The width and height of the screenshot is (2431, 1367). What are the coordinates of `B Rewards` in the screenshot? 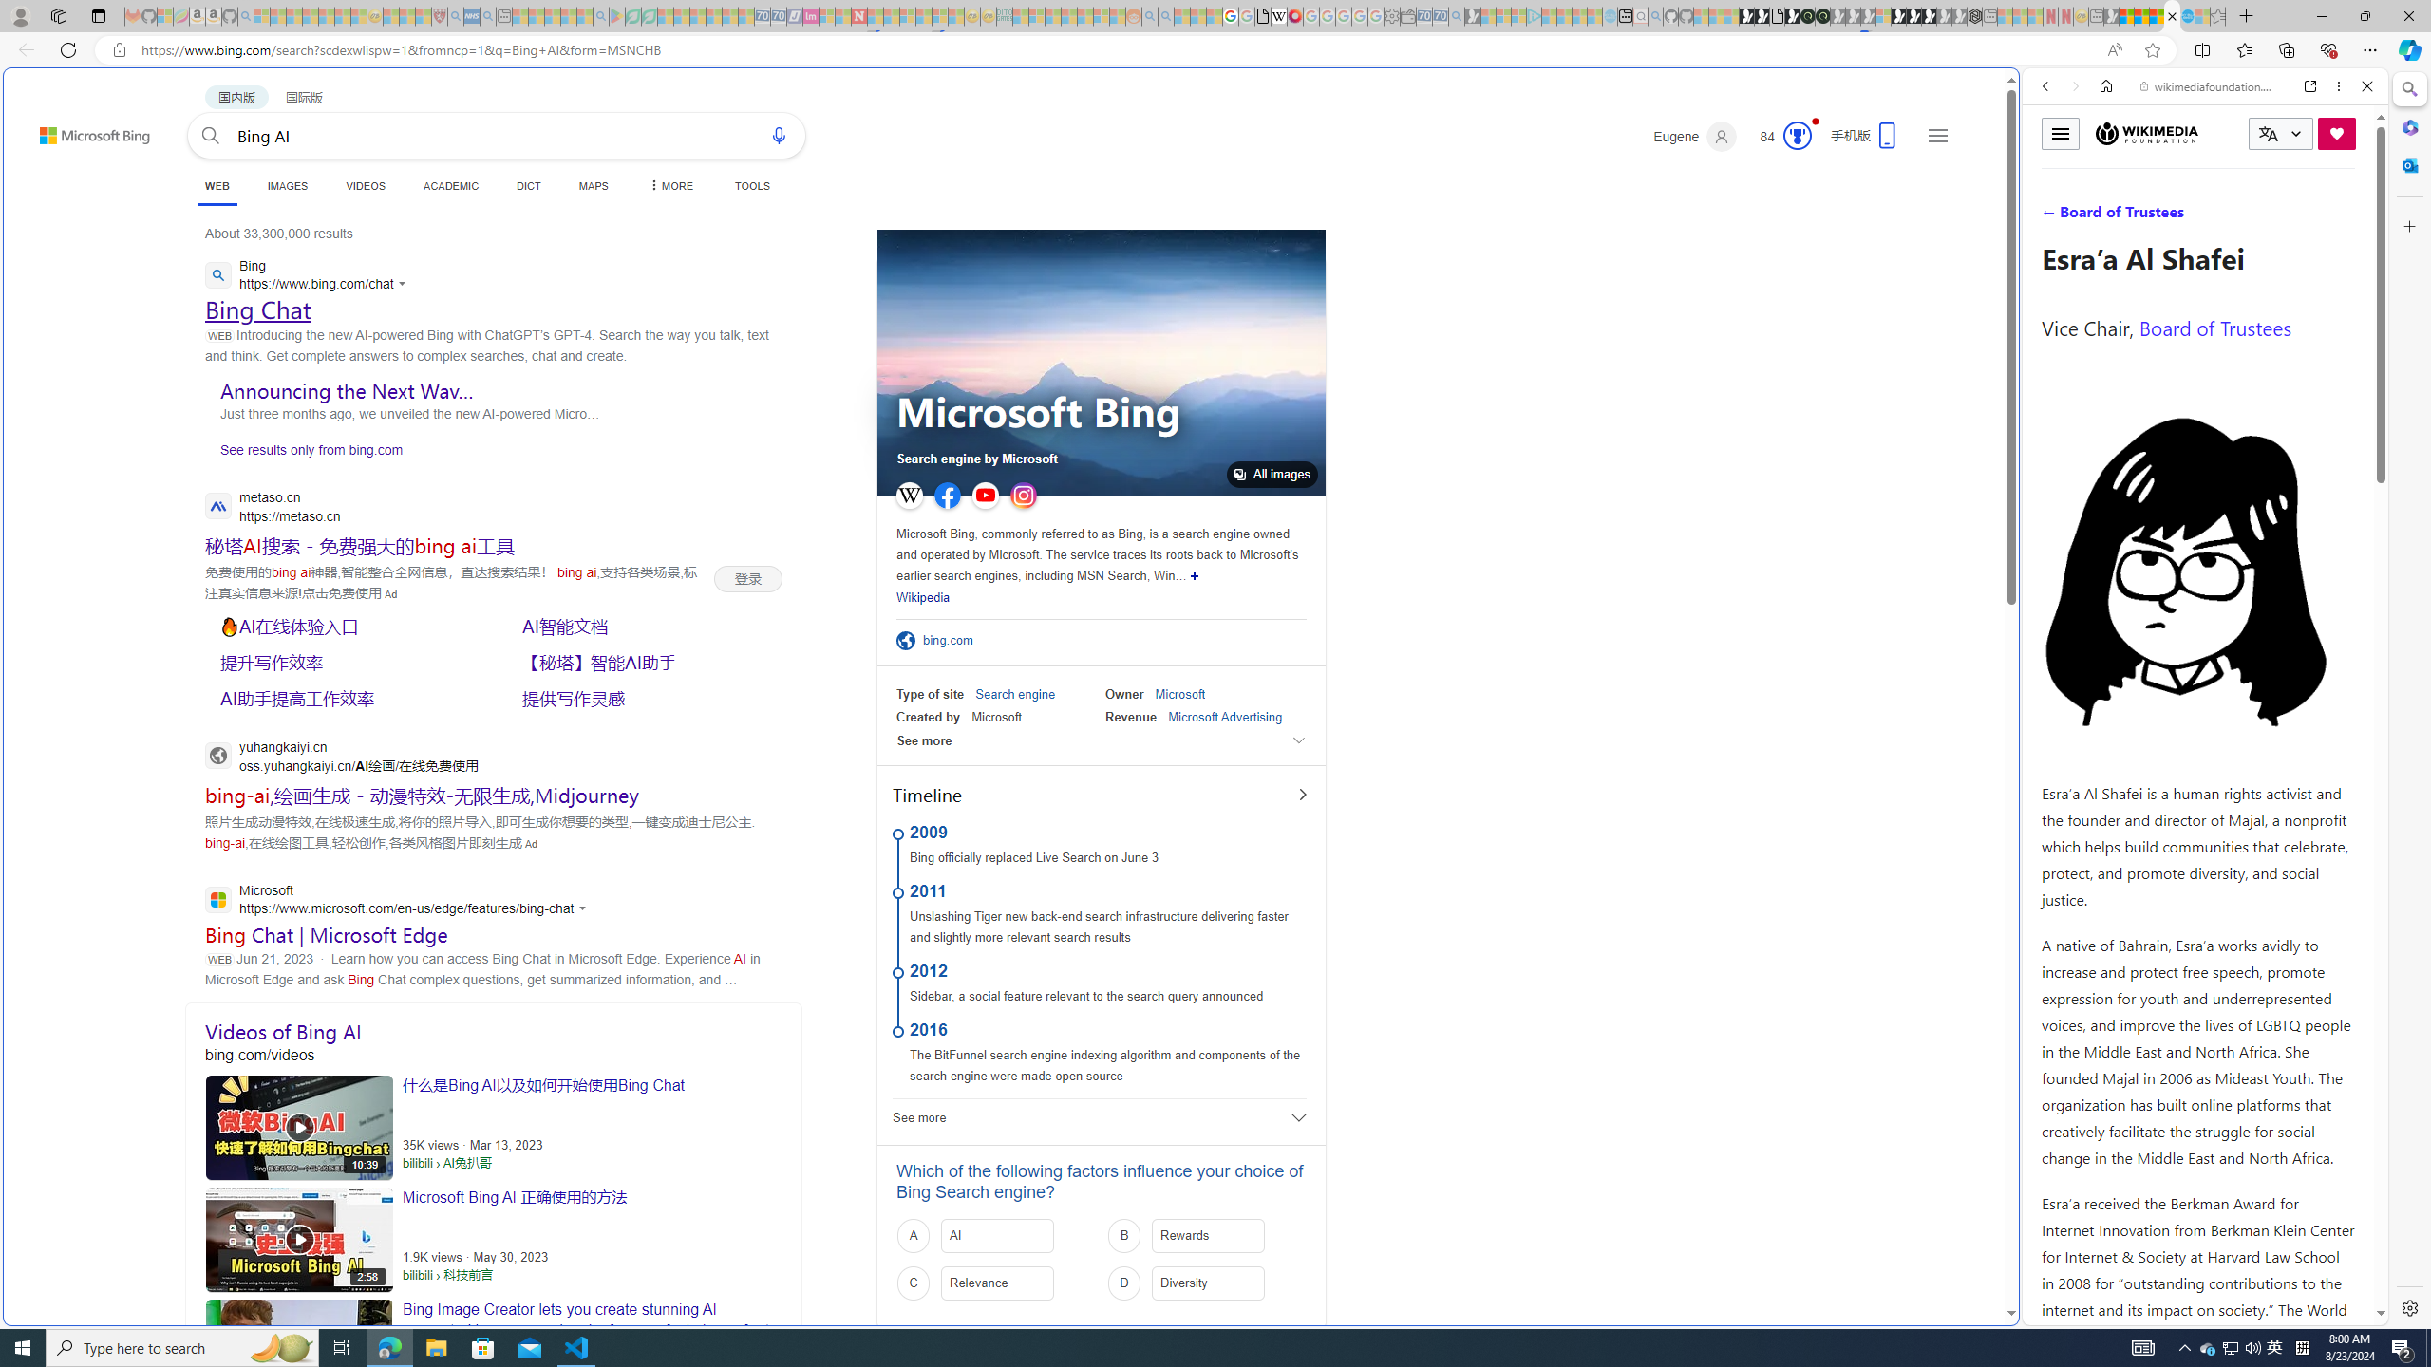 It's located at (1206, 1236).